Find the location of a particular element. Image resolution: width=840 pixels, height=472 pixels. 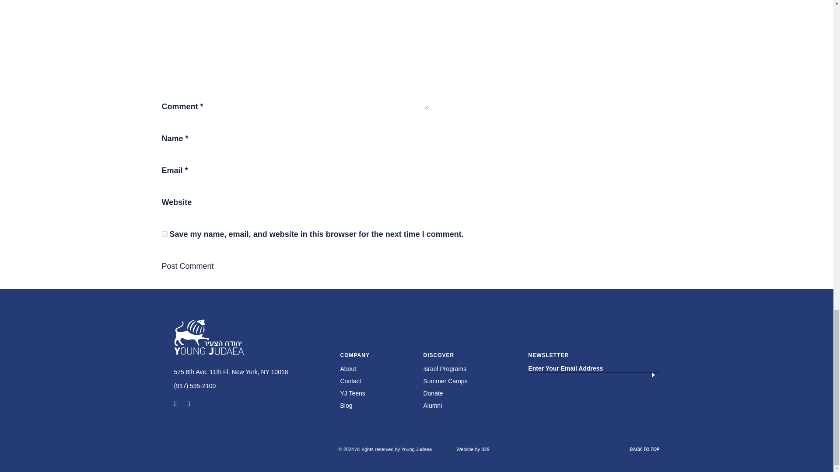

yes is located at coordinates (164, 234).